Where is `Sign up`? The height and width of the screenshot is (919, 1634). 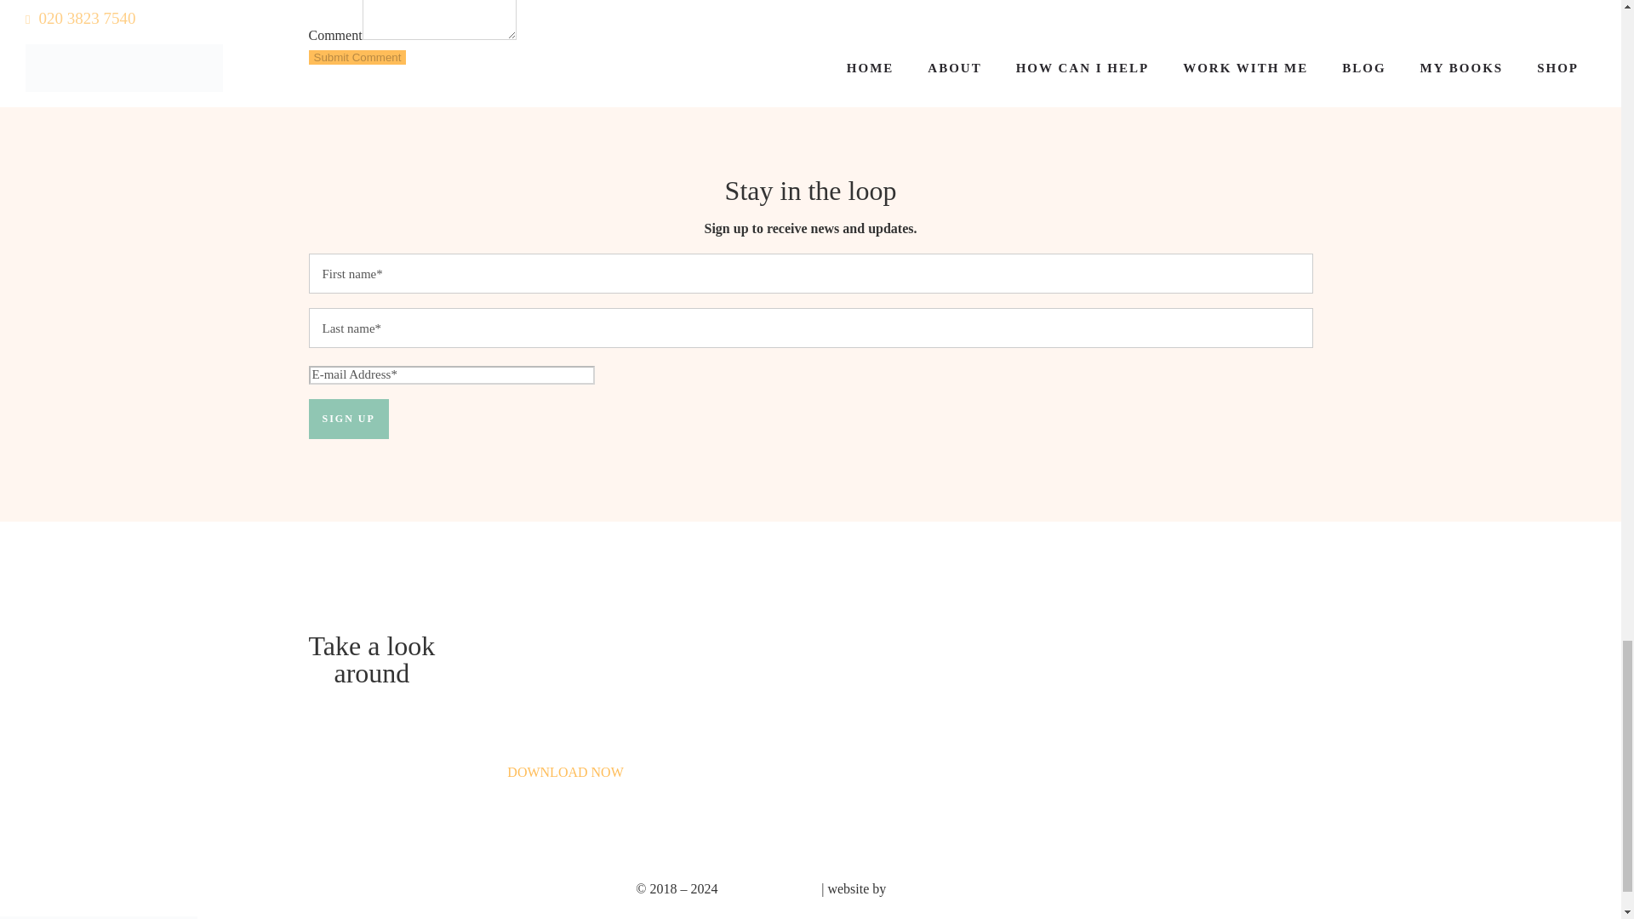
Sign up is located at coordinates (348, 419).